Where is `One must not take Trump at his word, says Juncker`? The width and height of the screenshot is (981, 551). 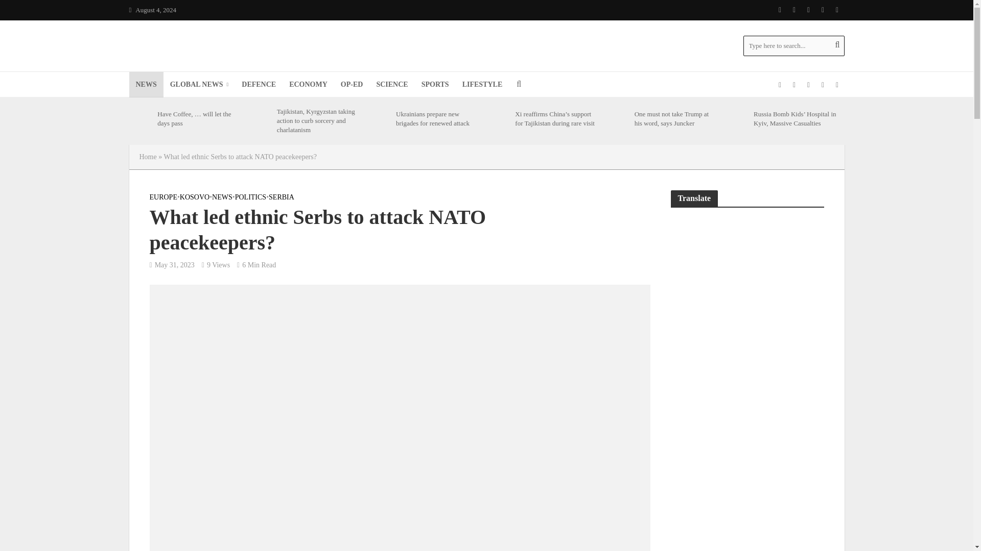
One must not take Trump at his word, says Juncker is located at coordinates (618, 118).